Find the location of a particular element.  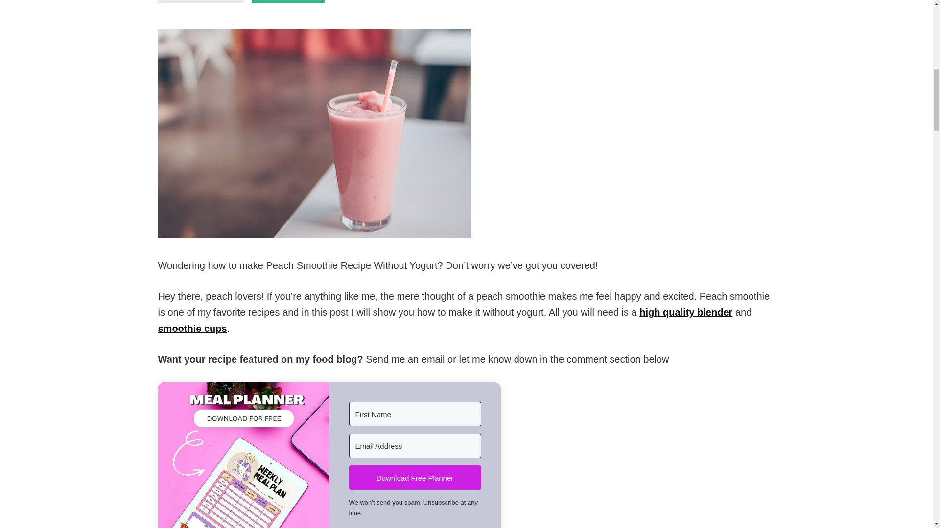

Print Recipe is located at coordinates (288, 1).